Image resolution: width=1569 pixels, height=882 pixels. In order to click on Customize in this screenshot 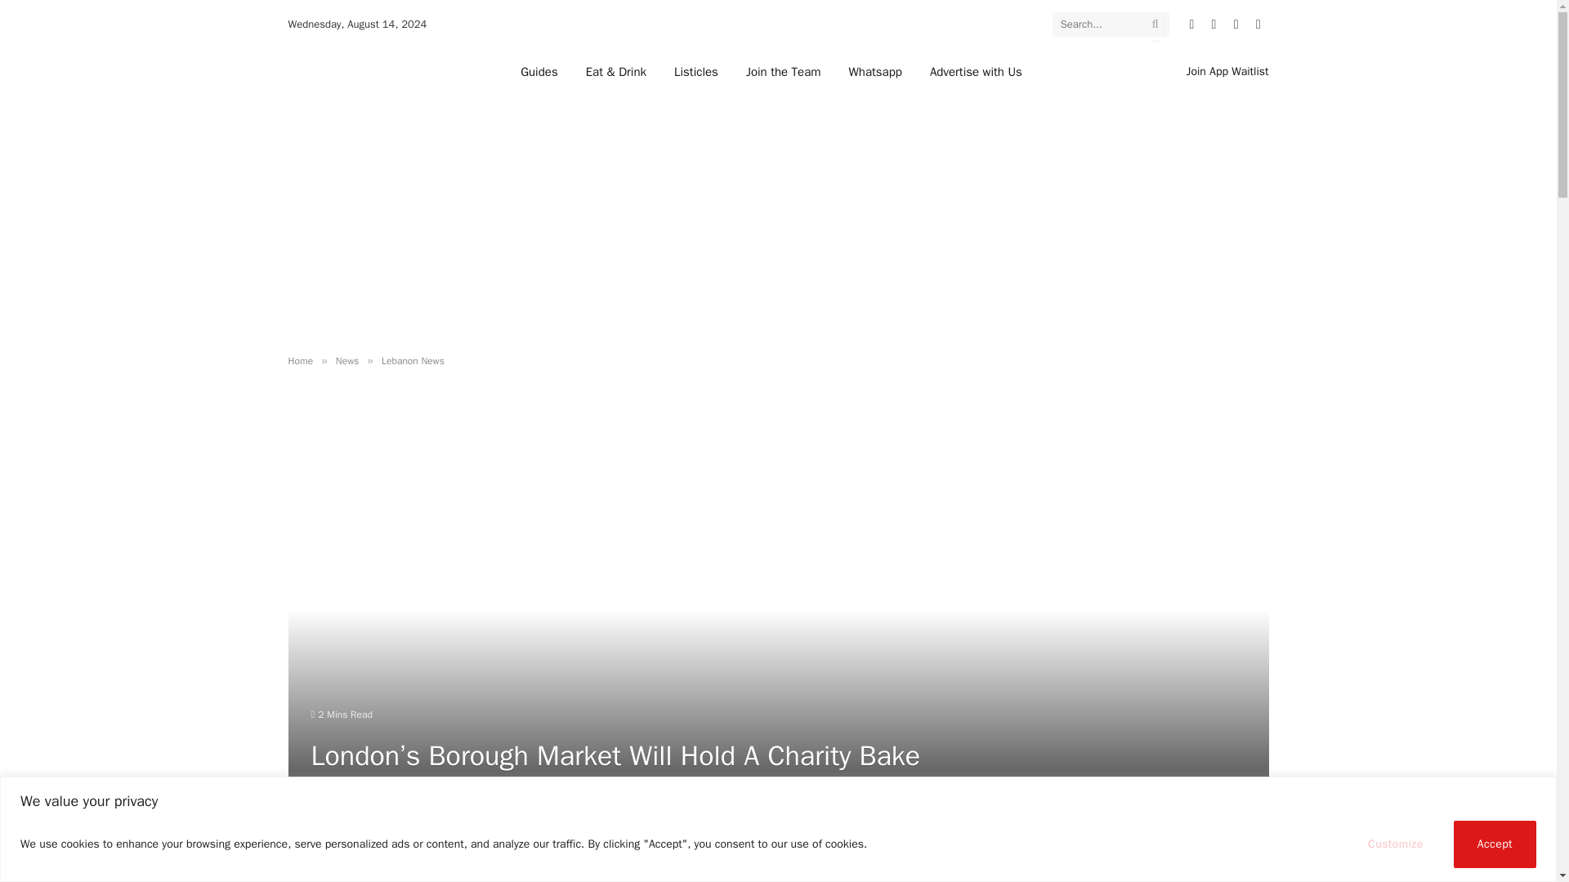, I will do `click(1396, 843)`.